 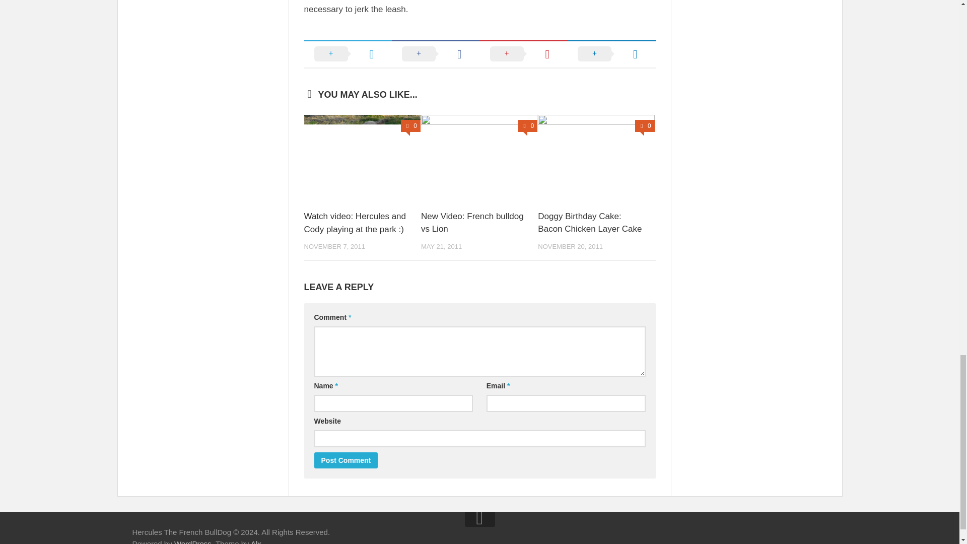 What do you see at coordinates (349, 53) in the screenshot?
I see `Share on X` at bounding box center [349, 53].